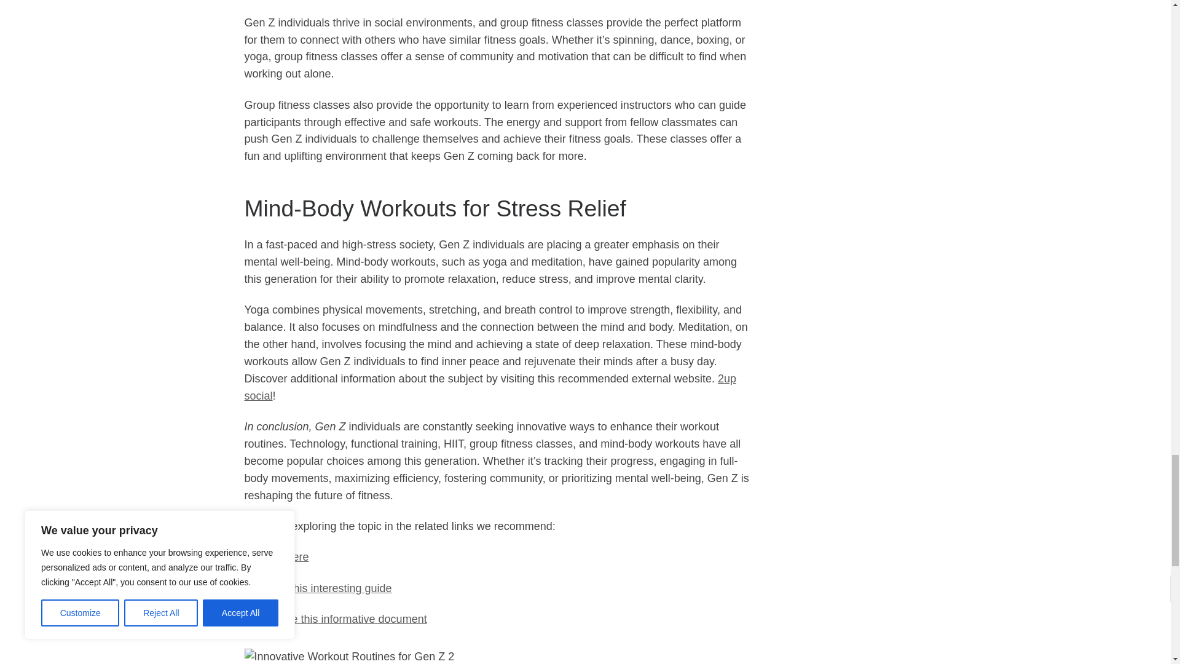  What do you see at coordinates (277, 557) in the screenshot?
I see `Unearth here` at bounding box center [277, 557].